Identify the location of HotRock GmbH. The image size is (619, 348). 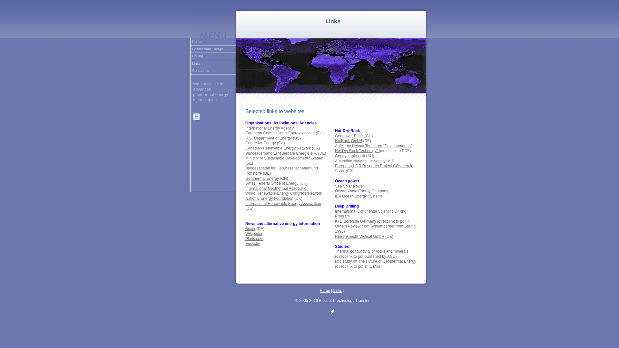
(349, 141).